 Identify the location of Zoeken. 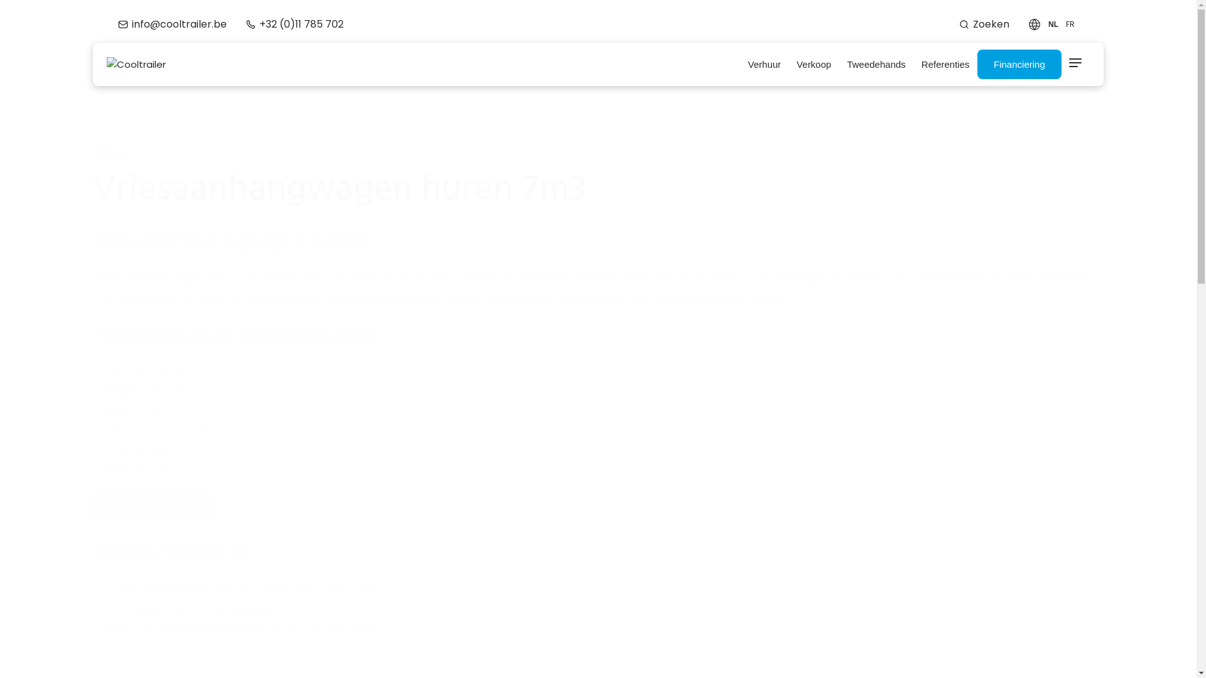
(984, 24).